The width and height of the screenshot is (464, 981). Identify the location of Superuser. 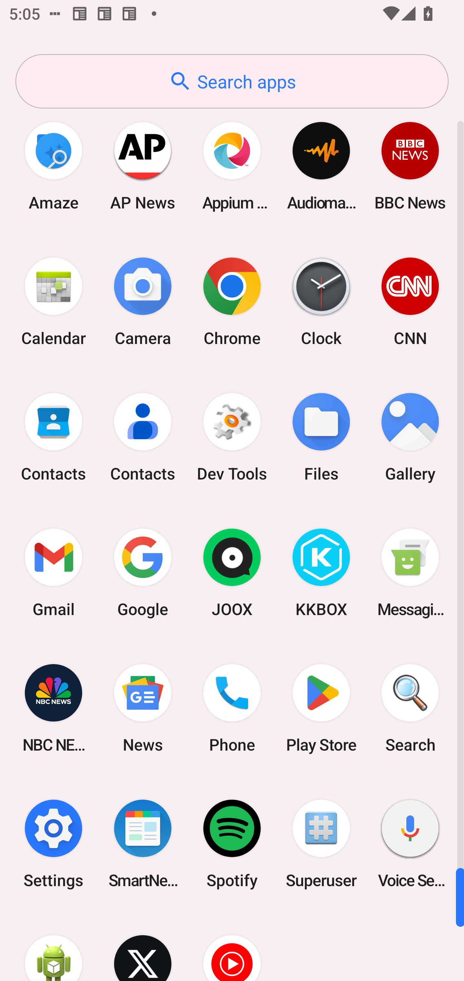
(321, 844).